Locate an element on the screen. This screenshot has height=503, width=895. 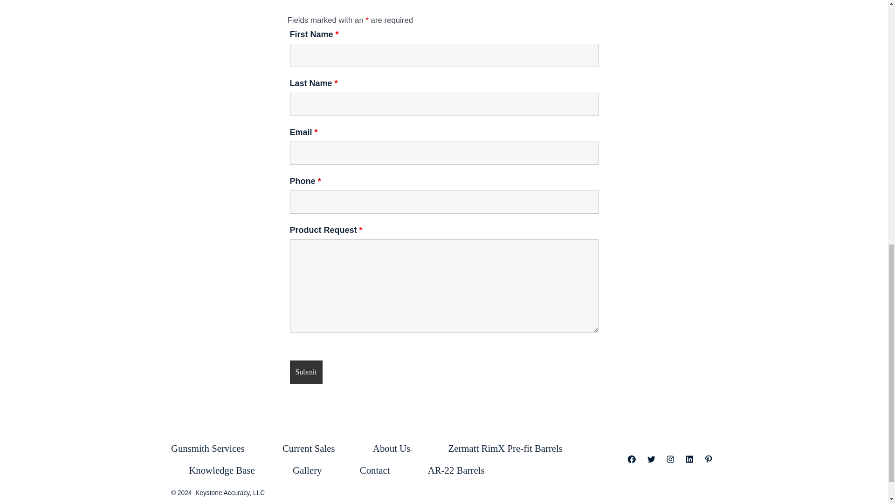
Knowledge Base is located at coordinates (222, 470).